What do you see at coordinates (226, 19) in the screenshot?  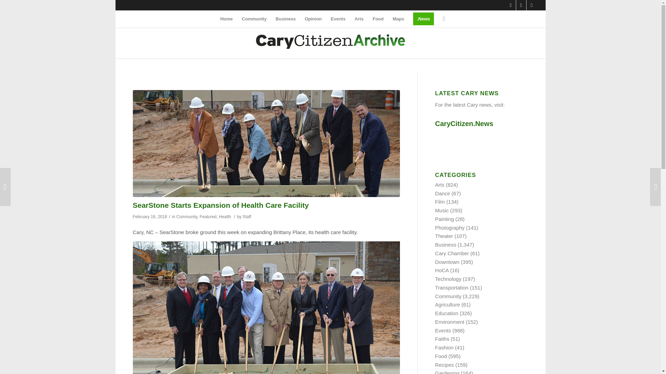 I see `Home` at bounding box center [226, 19].